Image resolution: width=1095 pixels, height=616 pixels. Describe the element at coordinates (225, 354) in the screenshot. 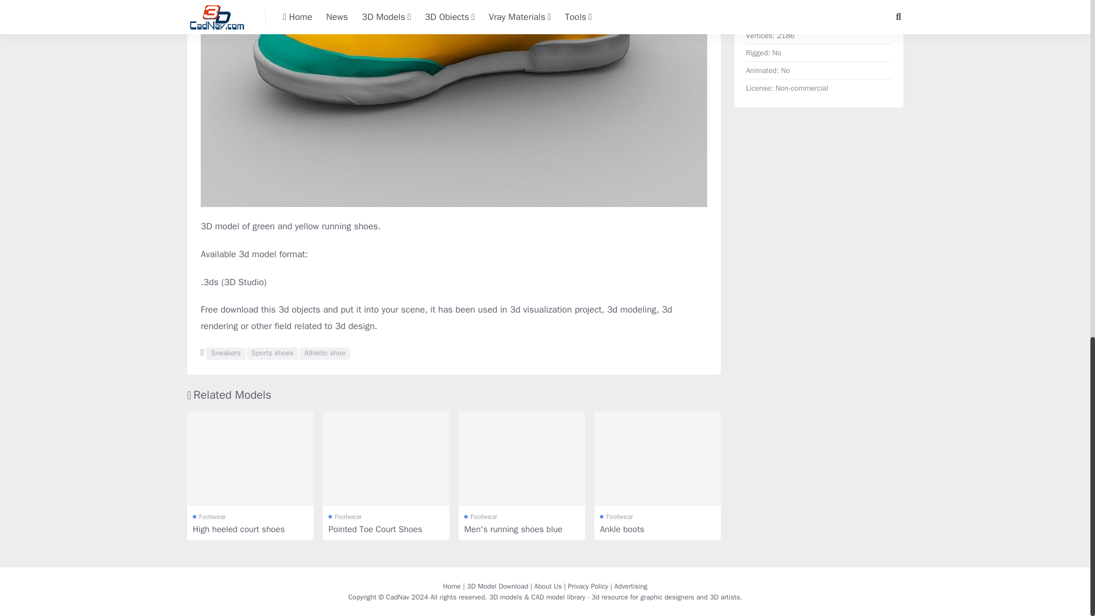

I see `Sneakers 3d model` at that location.